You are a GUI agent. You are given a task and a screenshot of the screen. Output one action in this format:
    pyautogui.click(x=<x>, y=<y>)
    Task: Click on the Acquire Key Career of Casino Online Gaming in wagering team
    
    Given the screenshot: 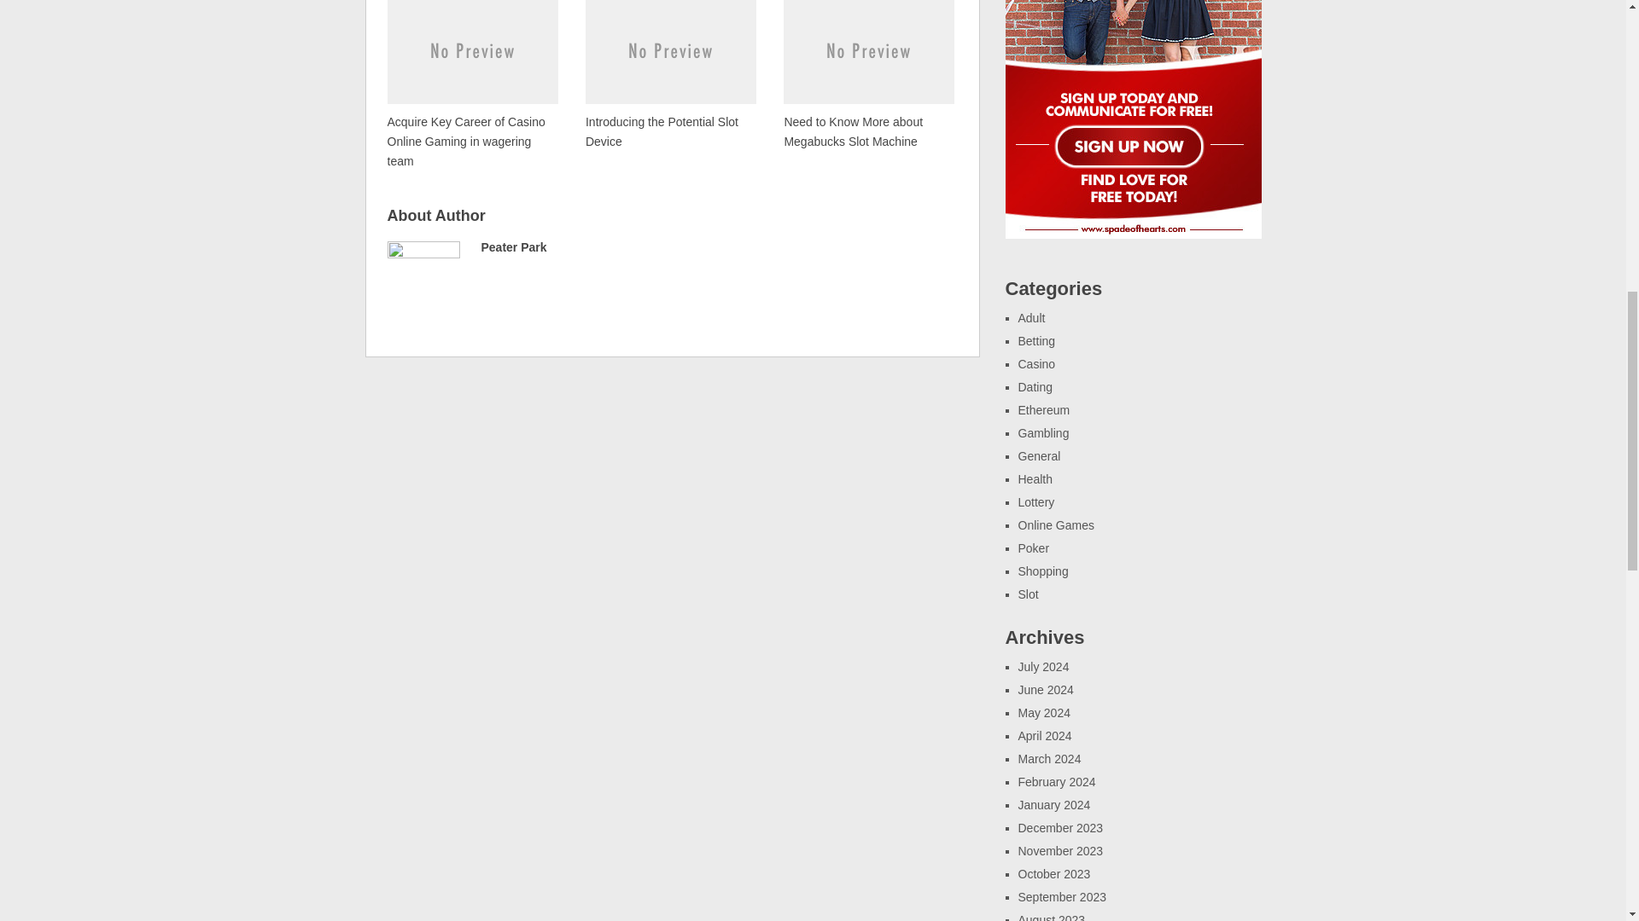 What is the action you would take?
    pyautogui.click(x=473, y=85)
    